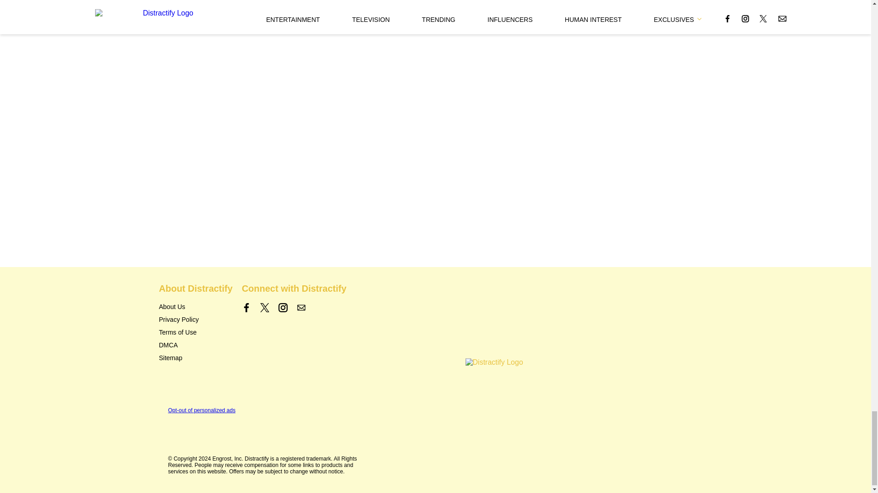  I want to click on Sitemap, so click(171, 358).